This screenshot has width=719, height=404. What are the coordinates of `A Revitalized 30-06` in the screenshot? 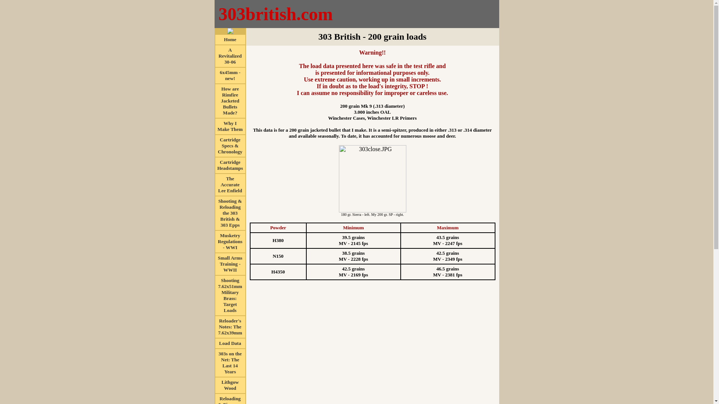 It's located at (230, 55).